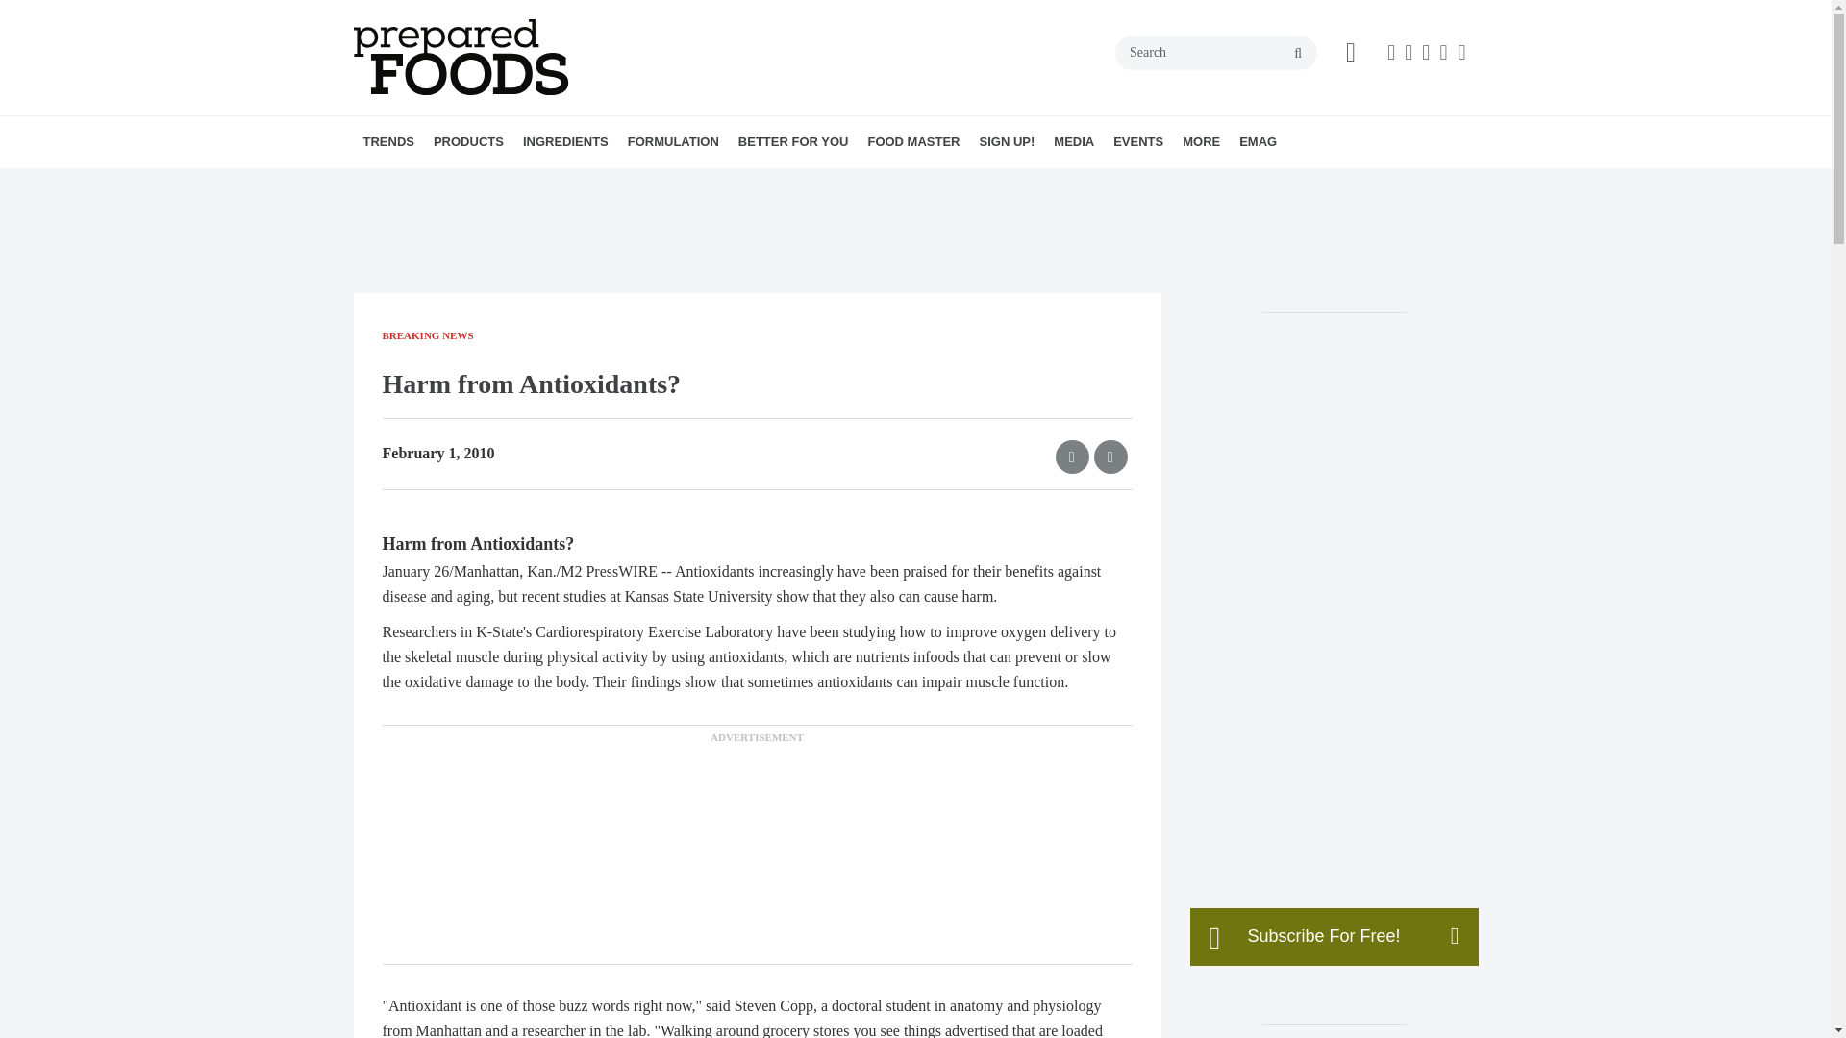  Describe the element at coordinates (573, 184) in the screenshot. I see `CANNABIS` at that location.